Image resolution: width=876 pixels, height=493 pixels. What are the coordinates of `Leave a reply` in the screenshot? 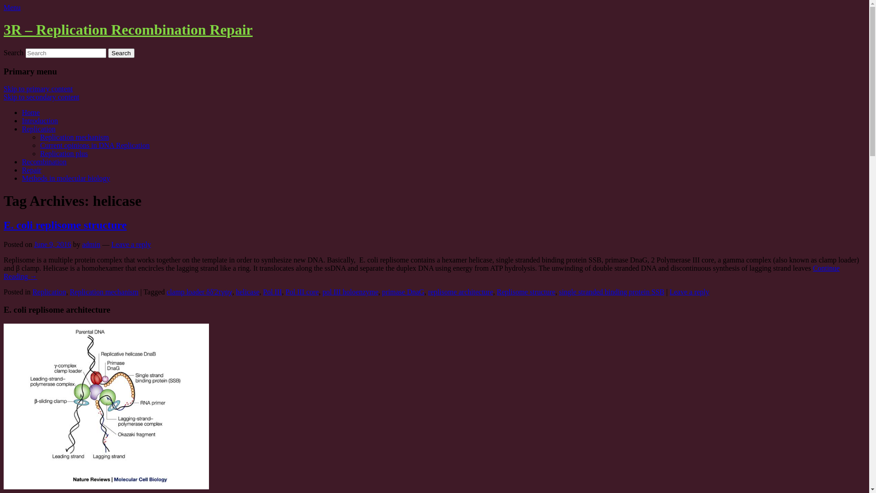 It's located at (131, 245).